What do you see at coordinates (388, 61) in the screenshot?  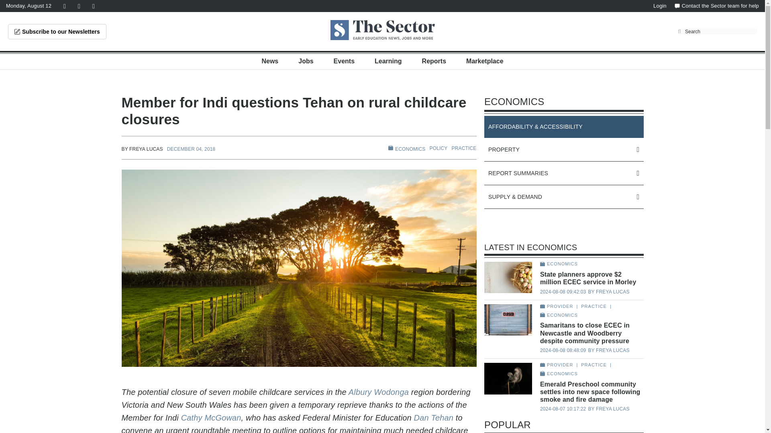 I see `Learning` at bounding box center [388, 61].